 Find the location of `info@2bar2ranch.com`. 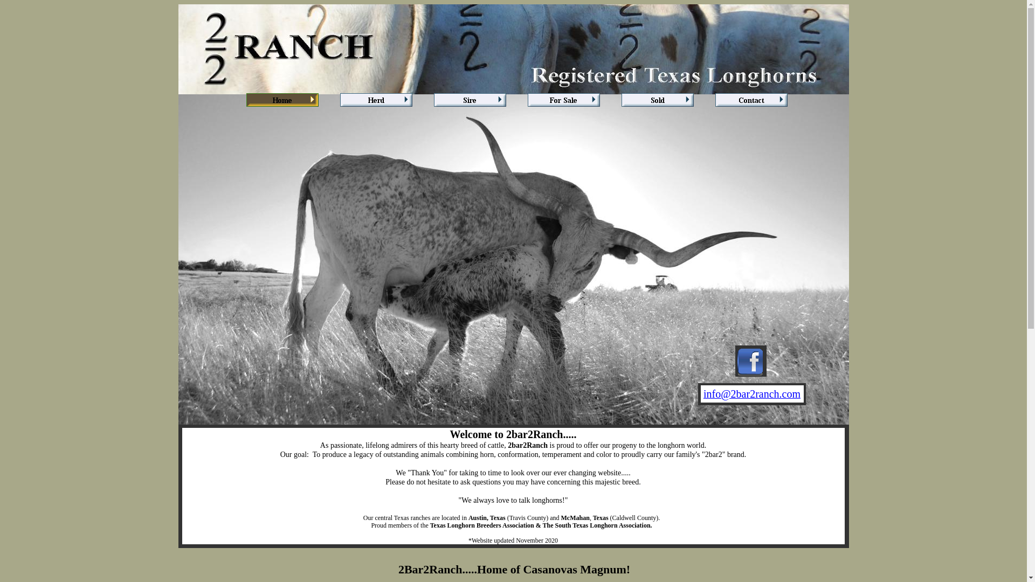

info@2bar2ranch.com is located at coordinates (752, 394).